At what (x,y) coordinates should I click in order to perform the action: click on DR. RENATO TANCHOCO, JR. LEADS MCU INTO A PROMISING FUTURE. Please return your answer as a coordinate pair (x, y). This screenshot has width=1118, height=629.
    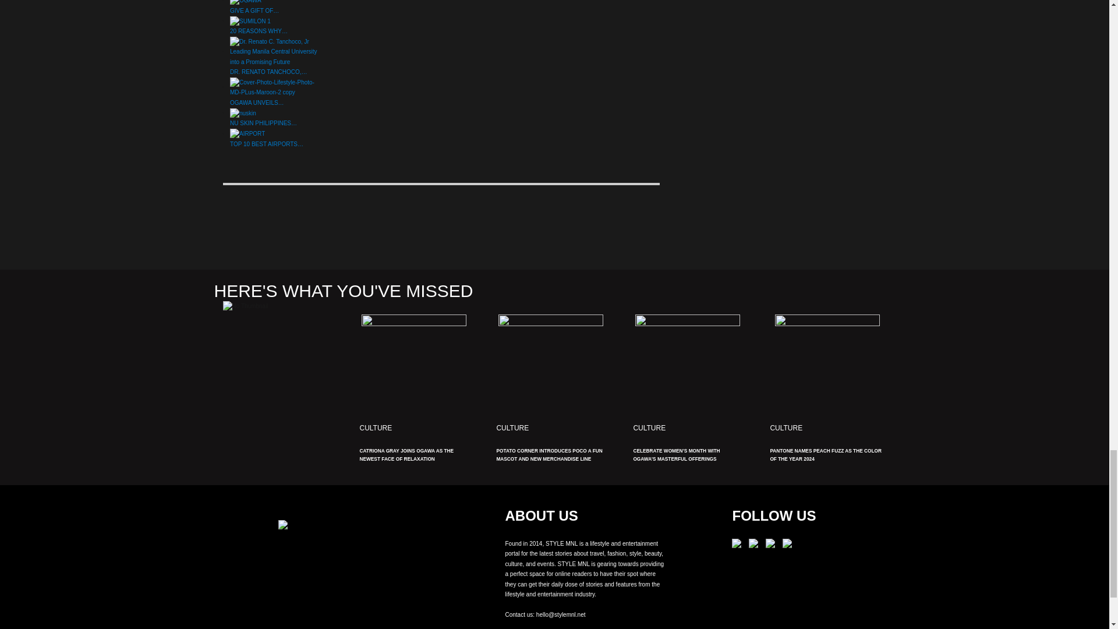
    Looking at the image, I should click on (274, 51).